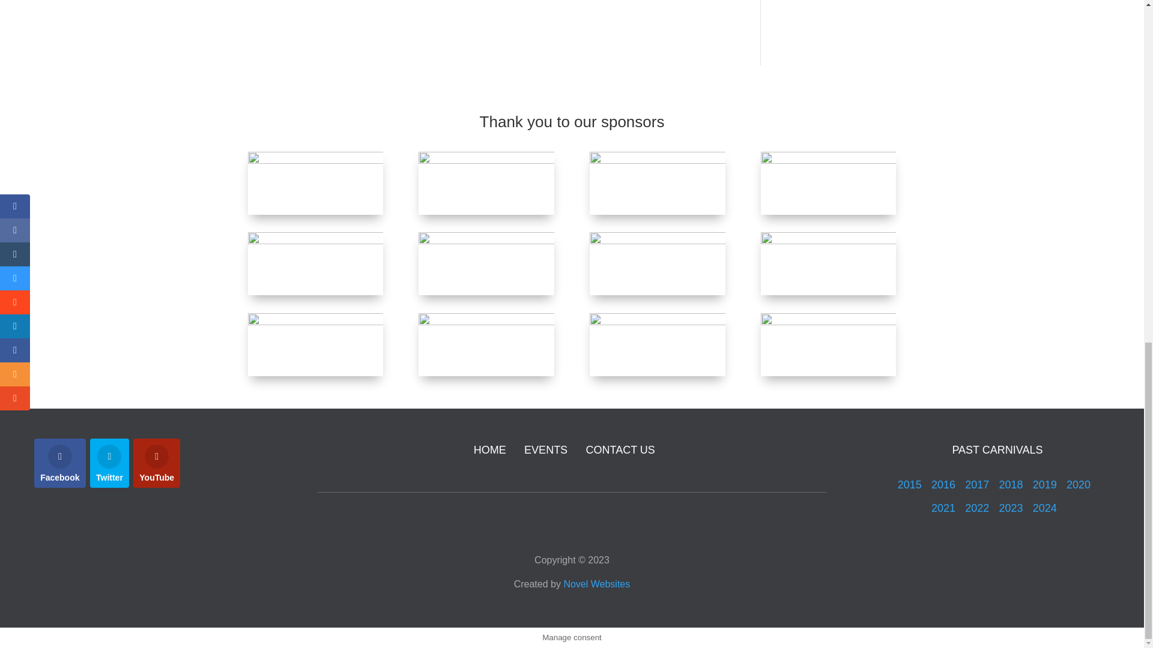  What do you see at coordinates (156, 463) in the screenshot?
I see `YouTube` at bounding box center [156, 463].